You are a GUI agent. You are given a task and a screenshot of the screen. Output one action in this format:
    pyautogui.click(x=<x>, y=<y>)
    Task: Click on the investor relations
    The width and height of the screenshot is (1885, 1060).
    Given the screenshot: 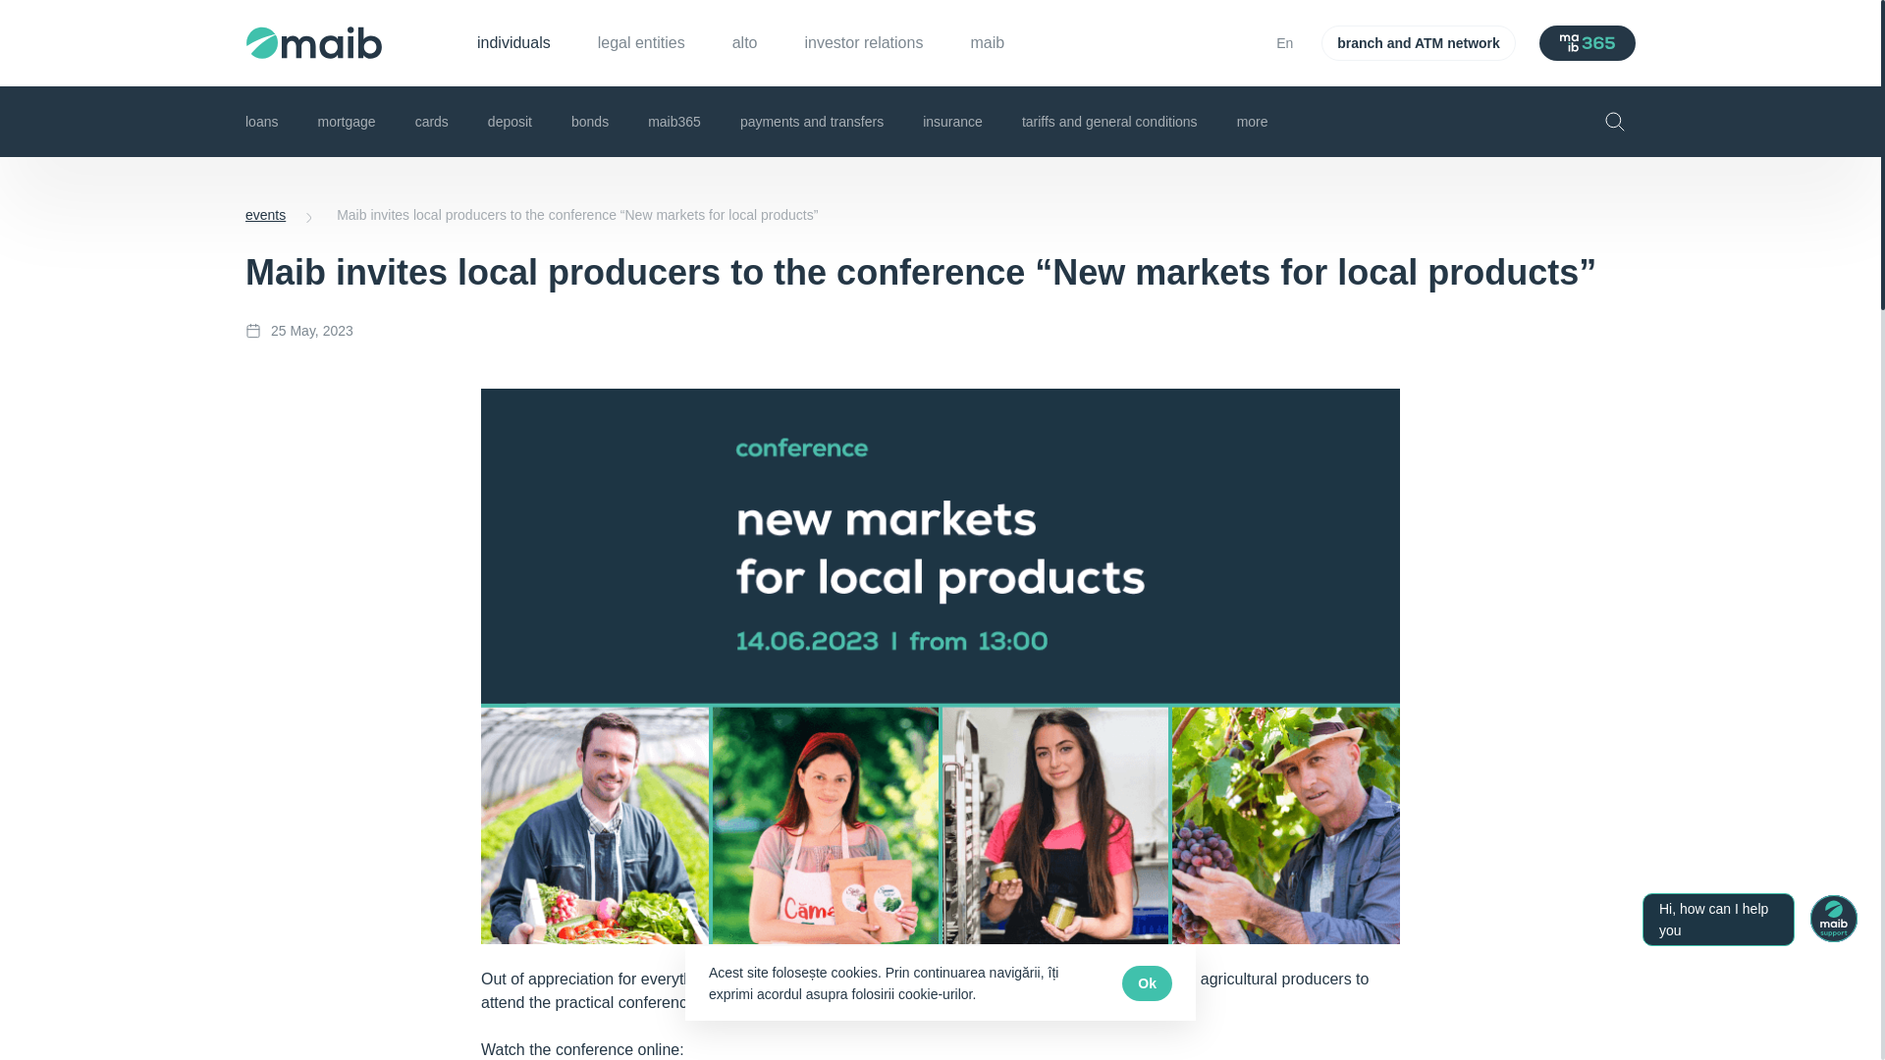 What is the action you would take?
    pyautogui.click(x=864, y=42)
    